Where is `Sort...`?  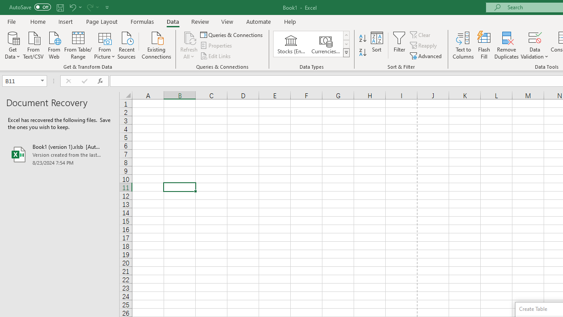 Sort... is located at coordinates (377, 45).